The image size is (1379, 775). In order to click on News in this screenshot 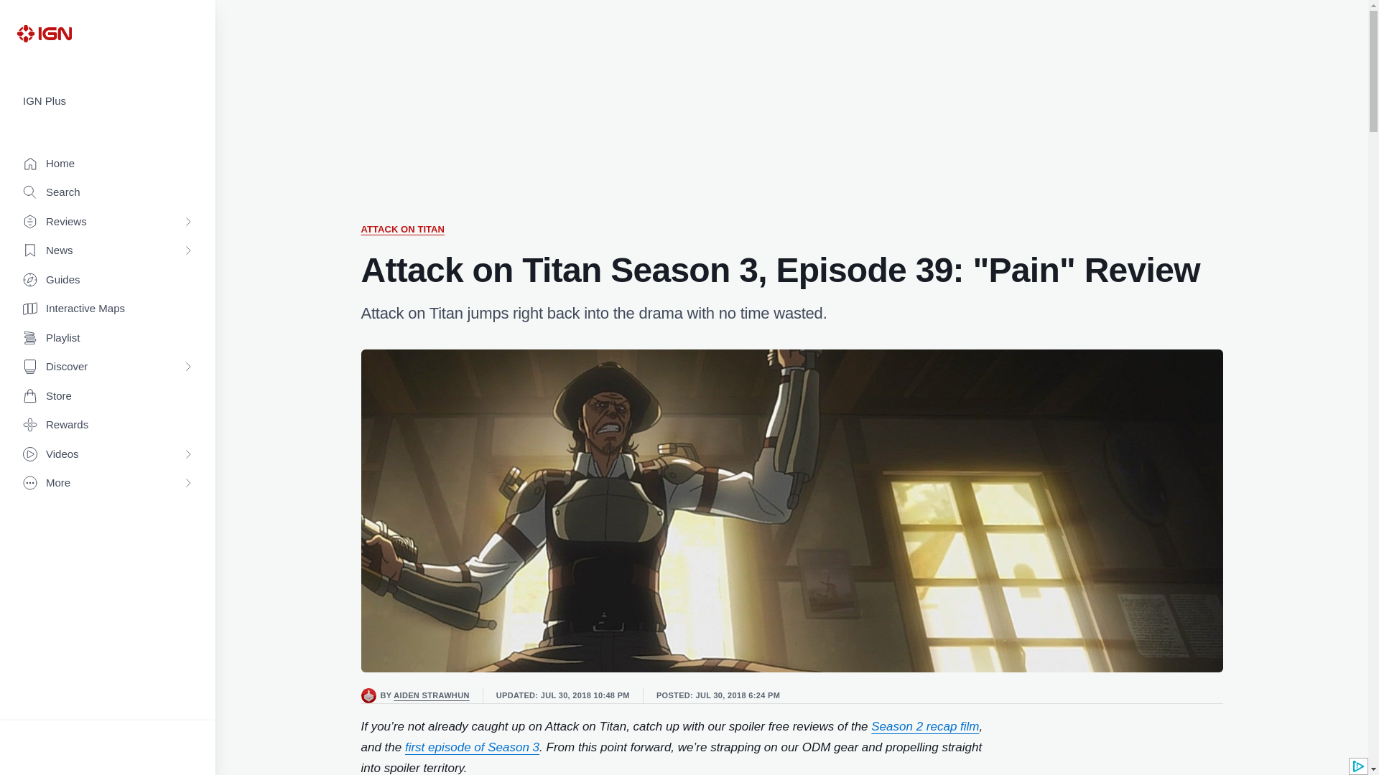, I will do `click(108, 251)`.